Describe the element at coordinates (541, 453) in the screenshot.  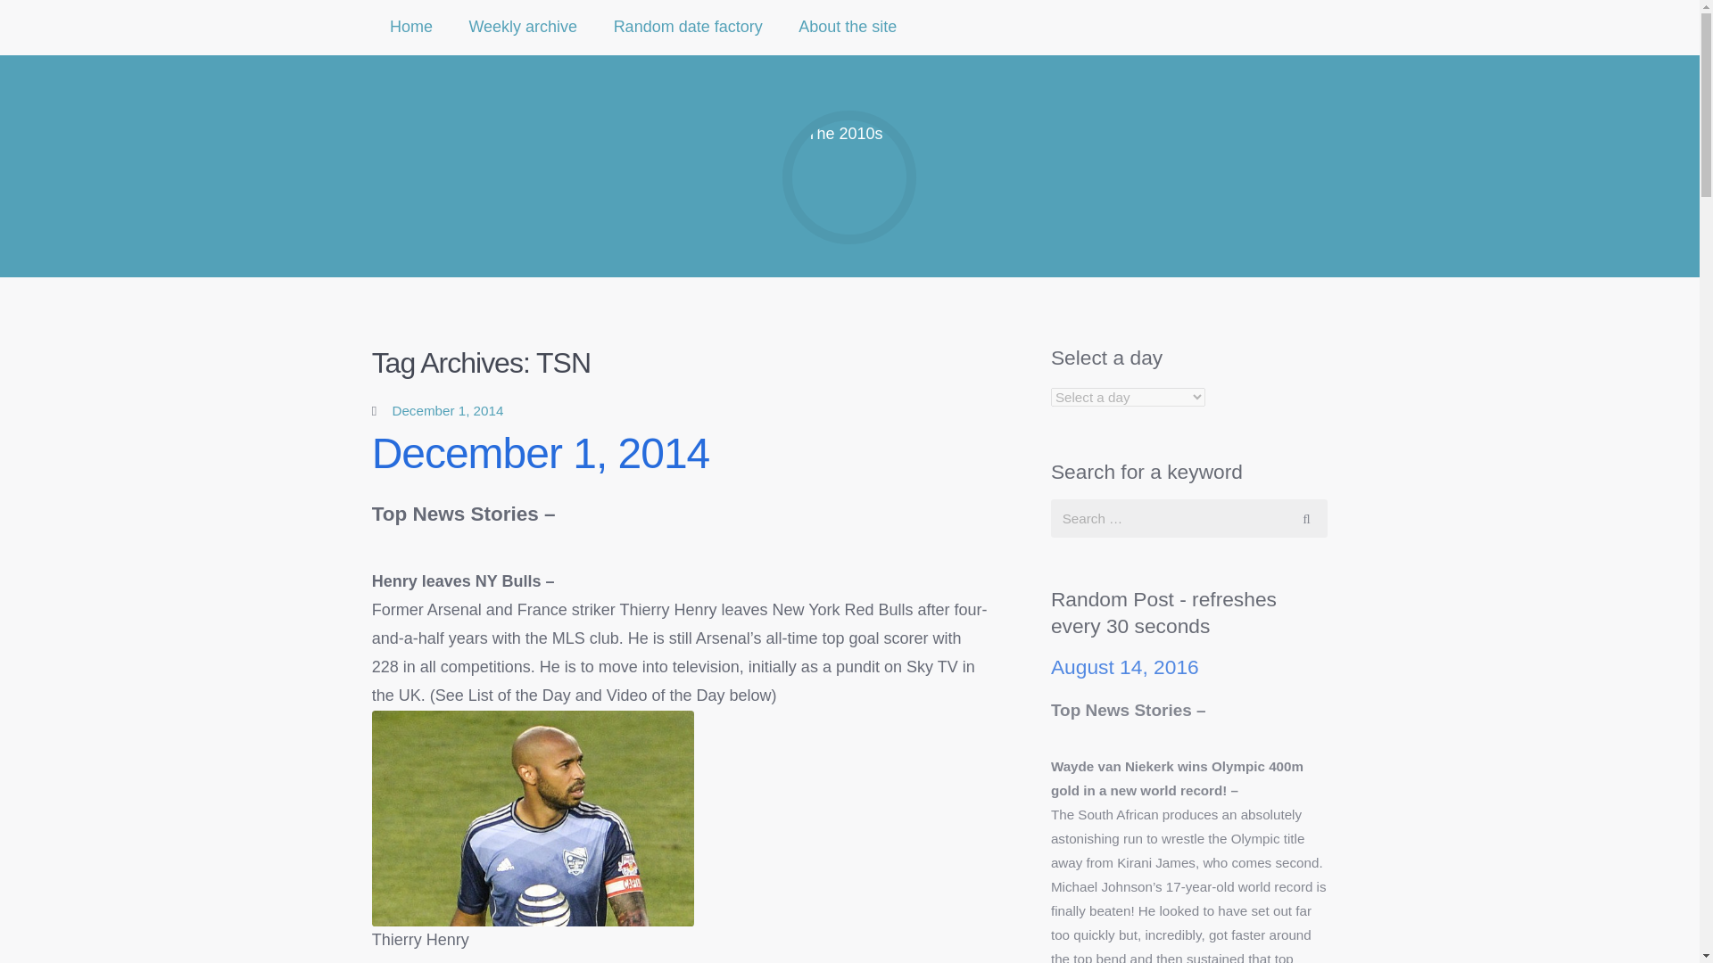
I see `December 1, 2014` at that location.